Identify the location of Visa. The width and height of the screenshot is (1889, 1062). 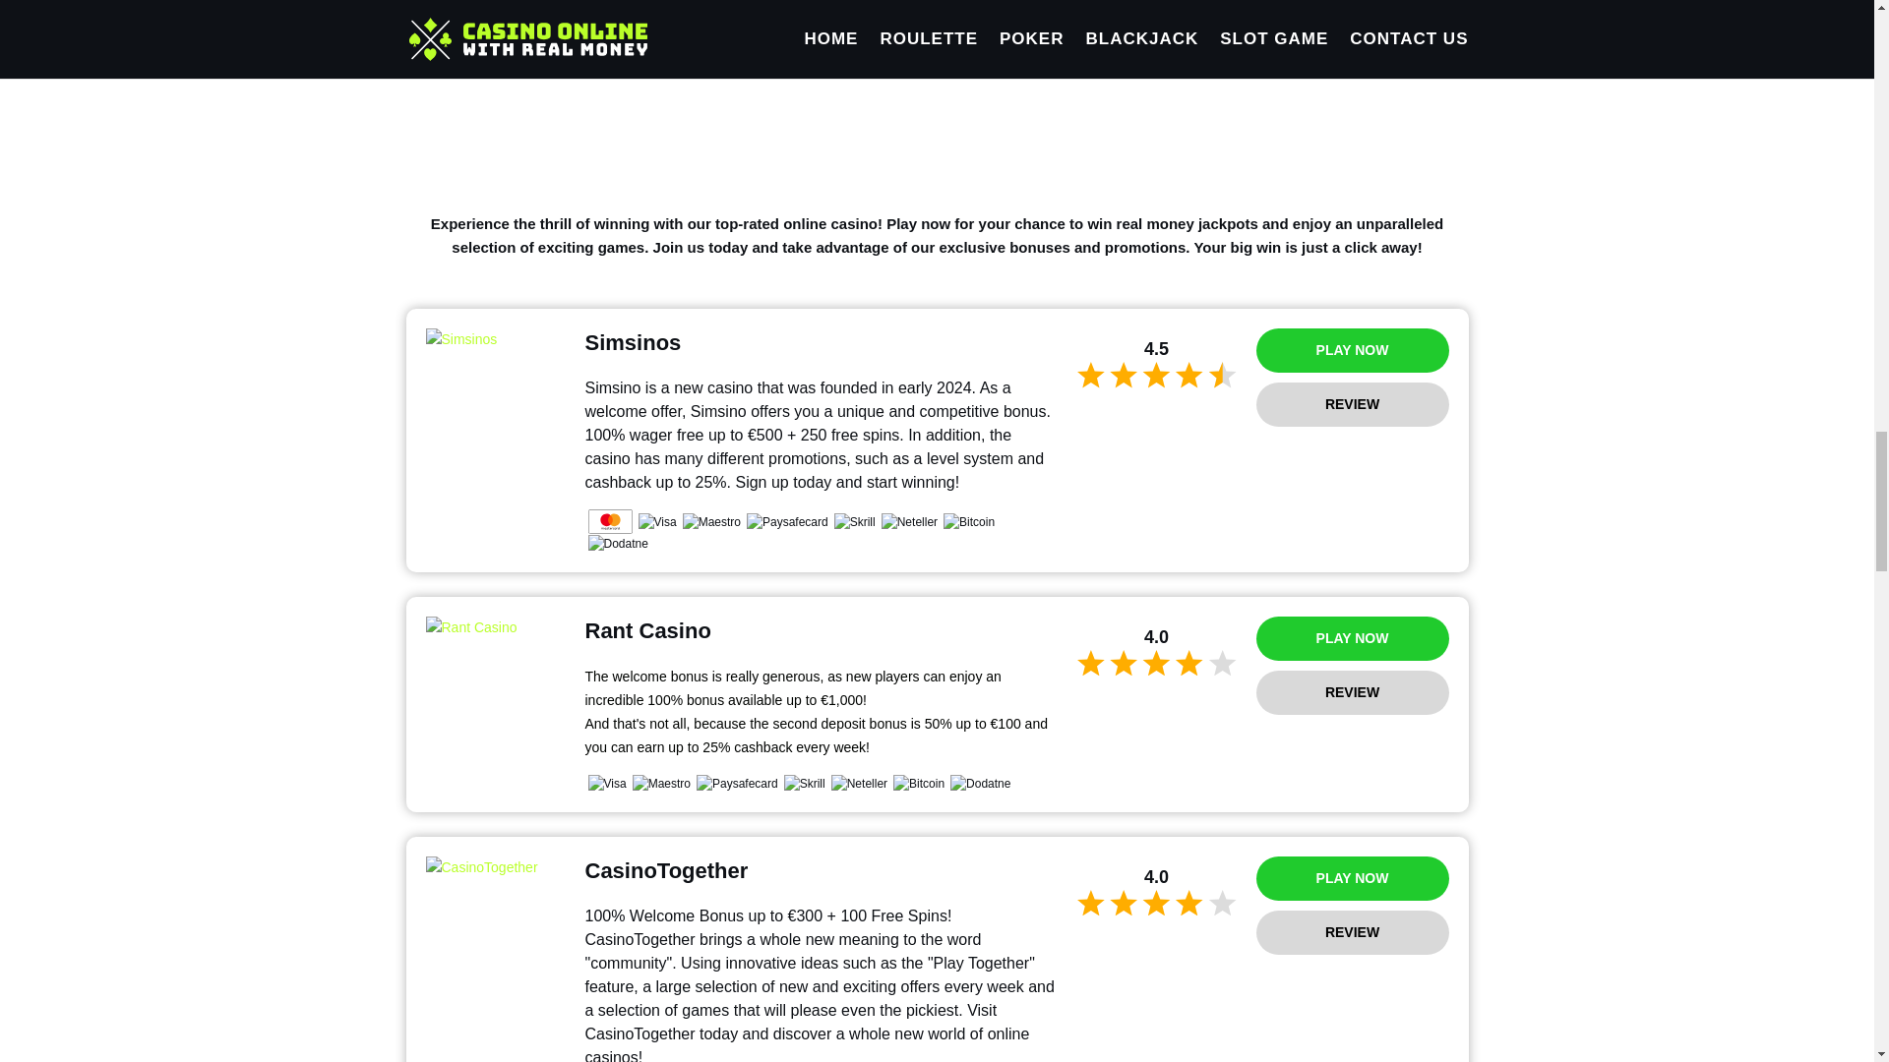
(607, 783).